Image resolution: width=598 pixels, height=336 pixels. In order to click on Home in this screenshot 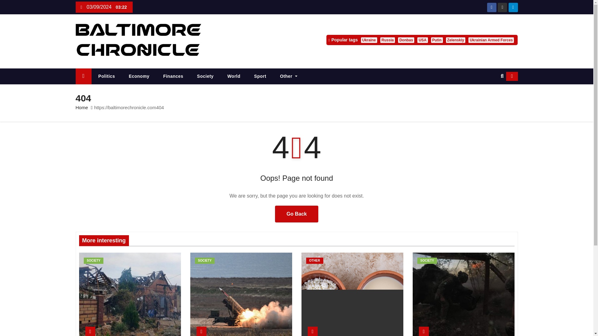, I will do `click(82, 107)`.